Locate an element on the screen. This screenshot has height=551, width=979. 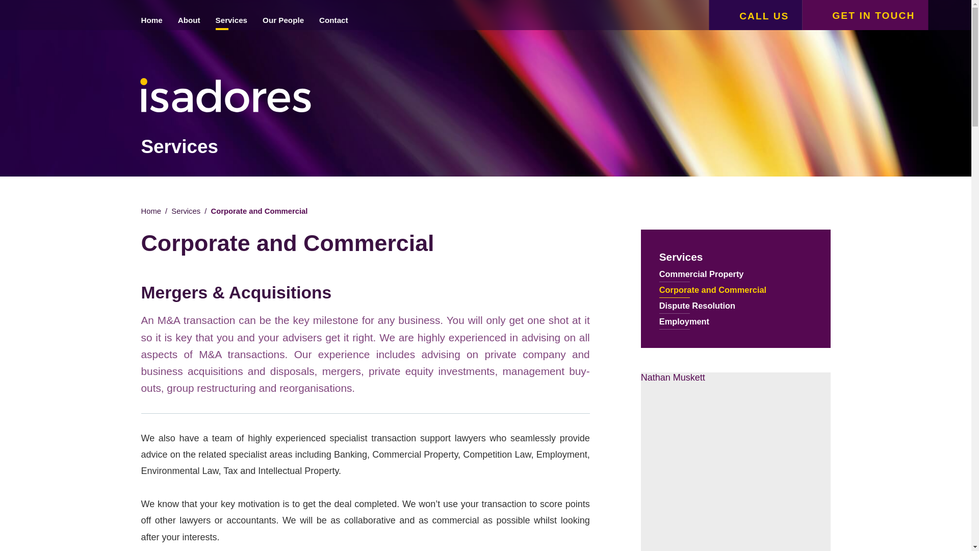
Home is located at coordinates (152, 15).